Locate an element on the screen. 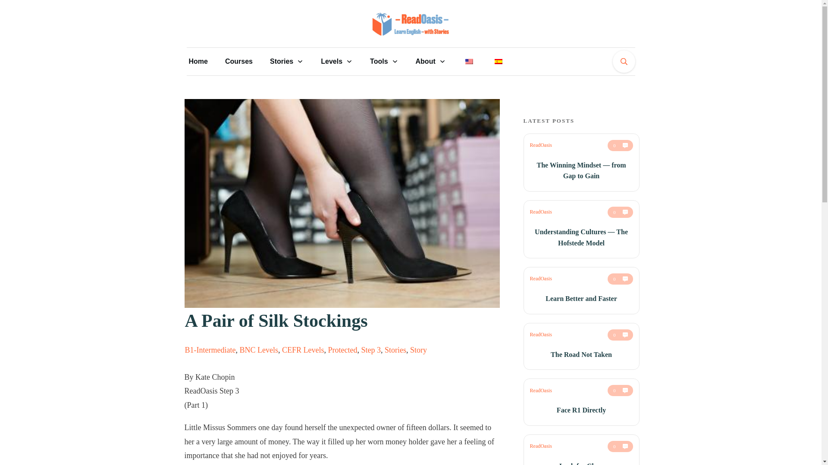 The height and width of the screenshot is (465, 828). English is located at coordinates (469, 62).